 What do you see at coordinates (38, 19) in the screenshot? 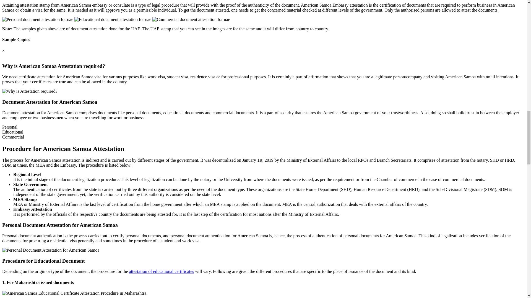
I see `Personal Document Attestation for UAE` at bounding box center [38, 19].